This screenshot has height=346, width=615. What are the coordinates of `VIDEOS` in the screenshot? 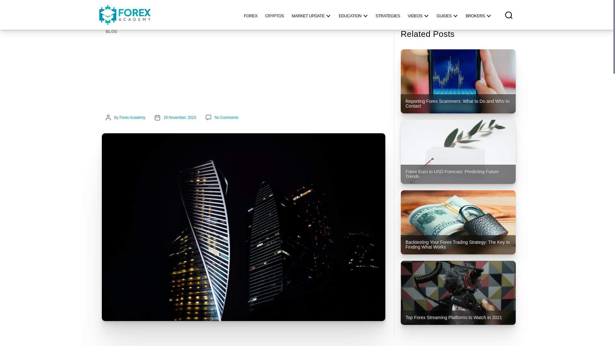 It's located at (418, 15).